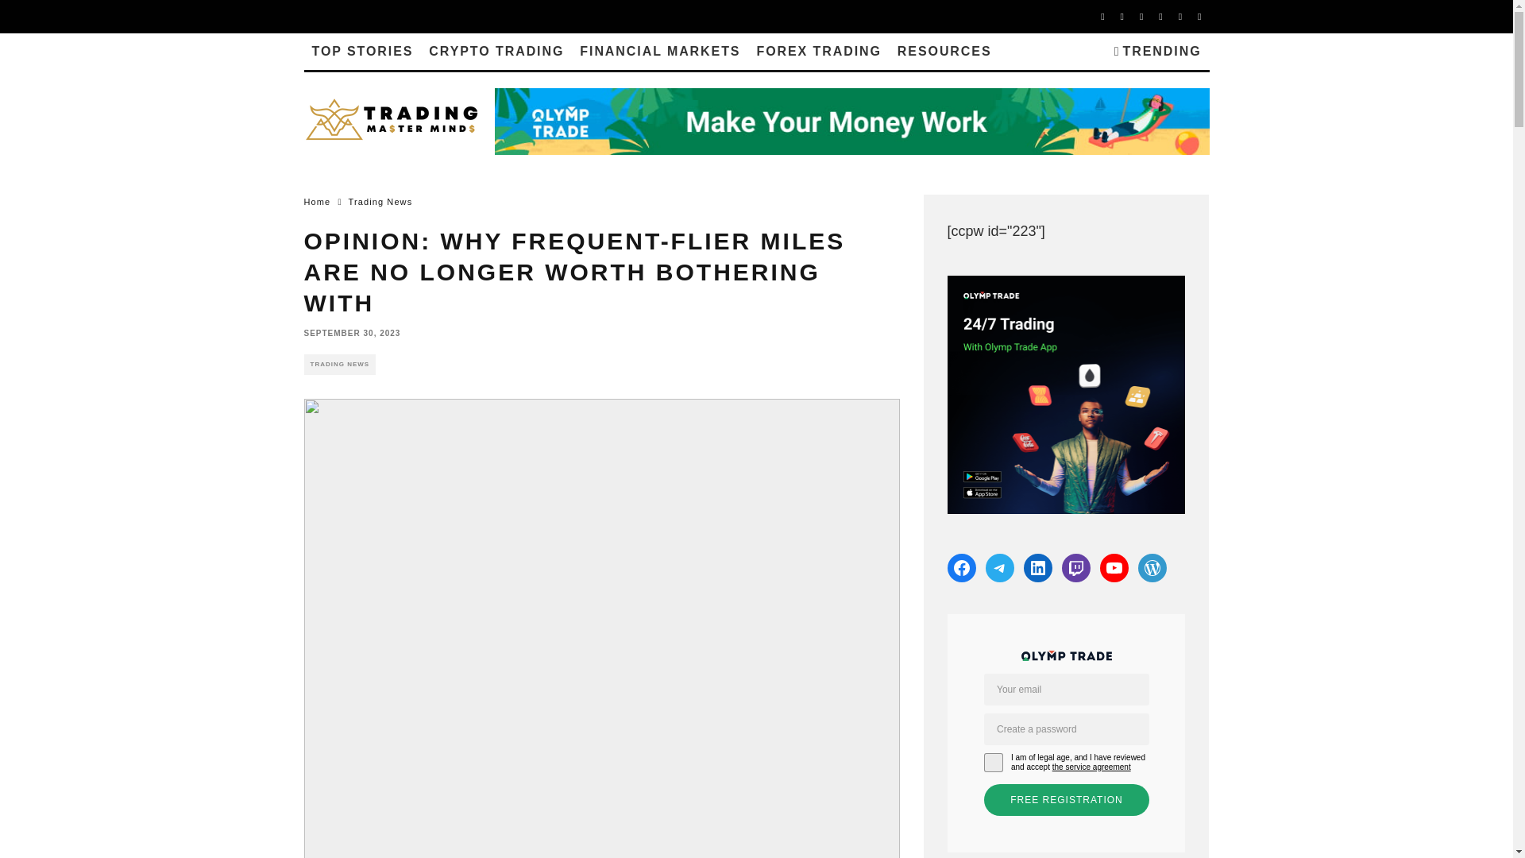 The image size is (1525, 858). Describe the element at coordinates (496, 51) in the screenshot. I see `CRYPTO TRADING` at that location.